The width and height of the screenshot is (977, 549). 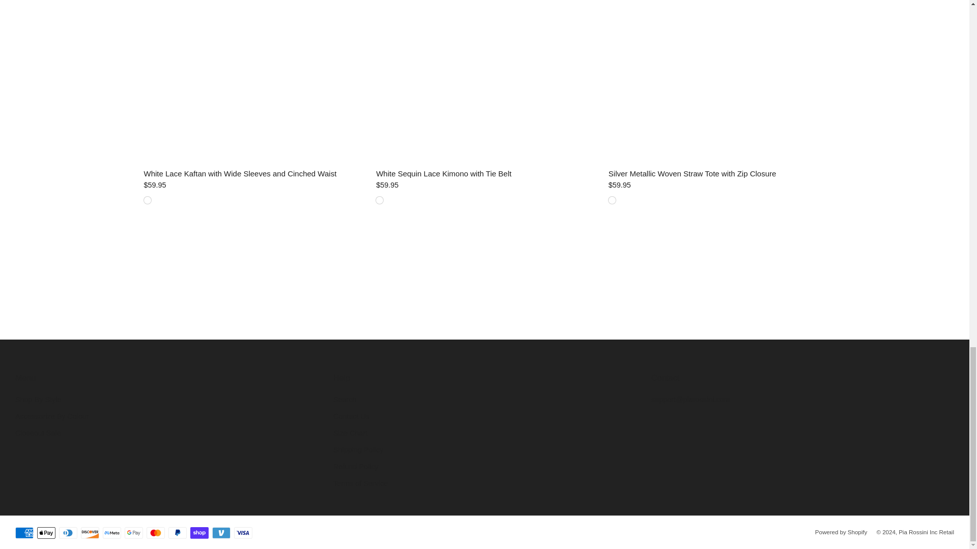 I want to click on White Lace Kaftan with Wide Sleeves and Cinched Waist, so click(x=252, y=174).